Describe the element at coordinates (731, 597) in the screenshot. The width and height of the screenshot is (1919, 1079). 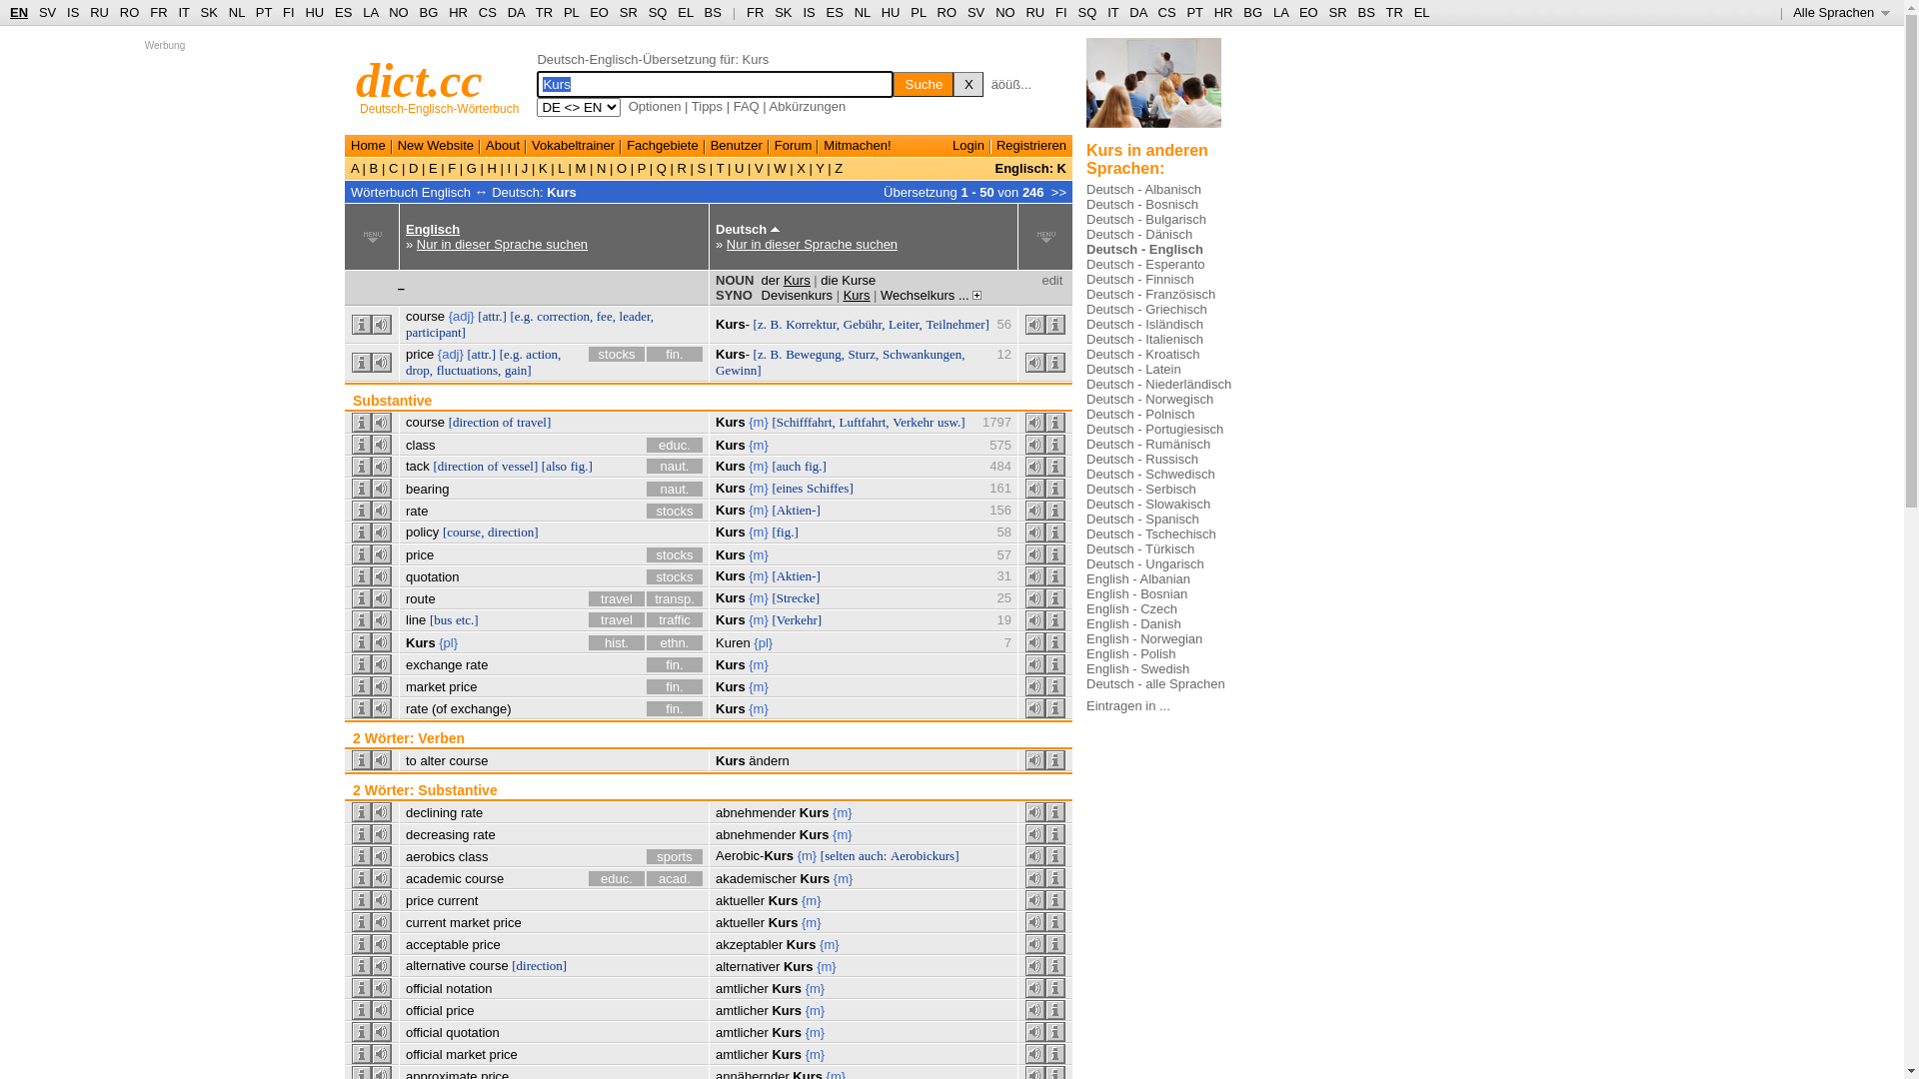
I see `Kurs` at that location.